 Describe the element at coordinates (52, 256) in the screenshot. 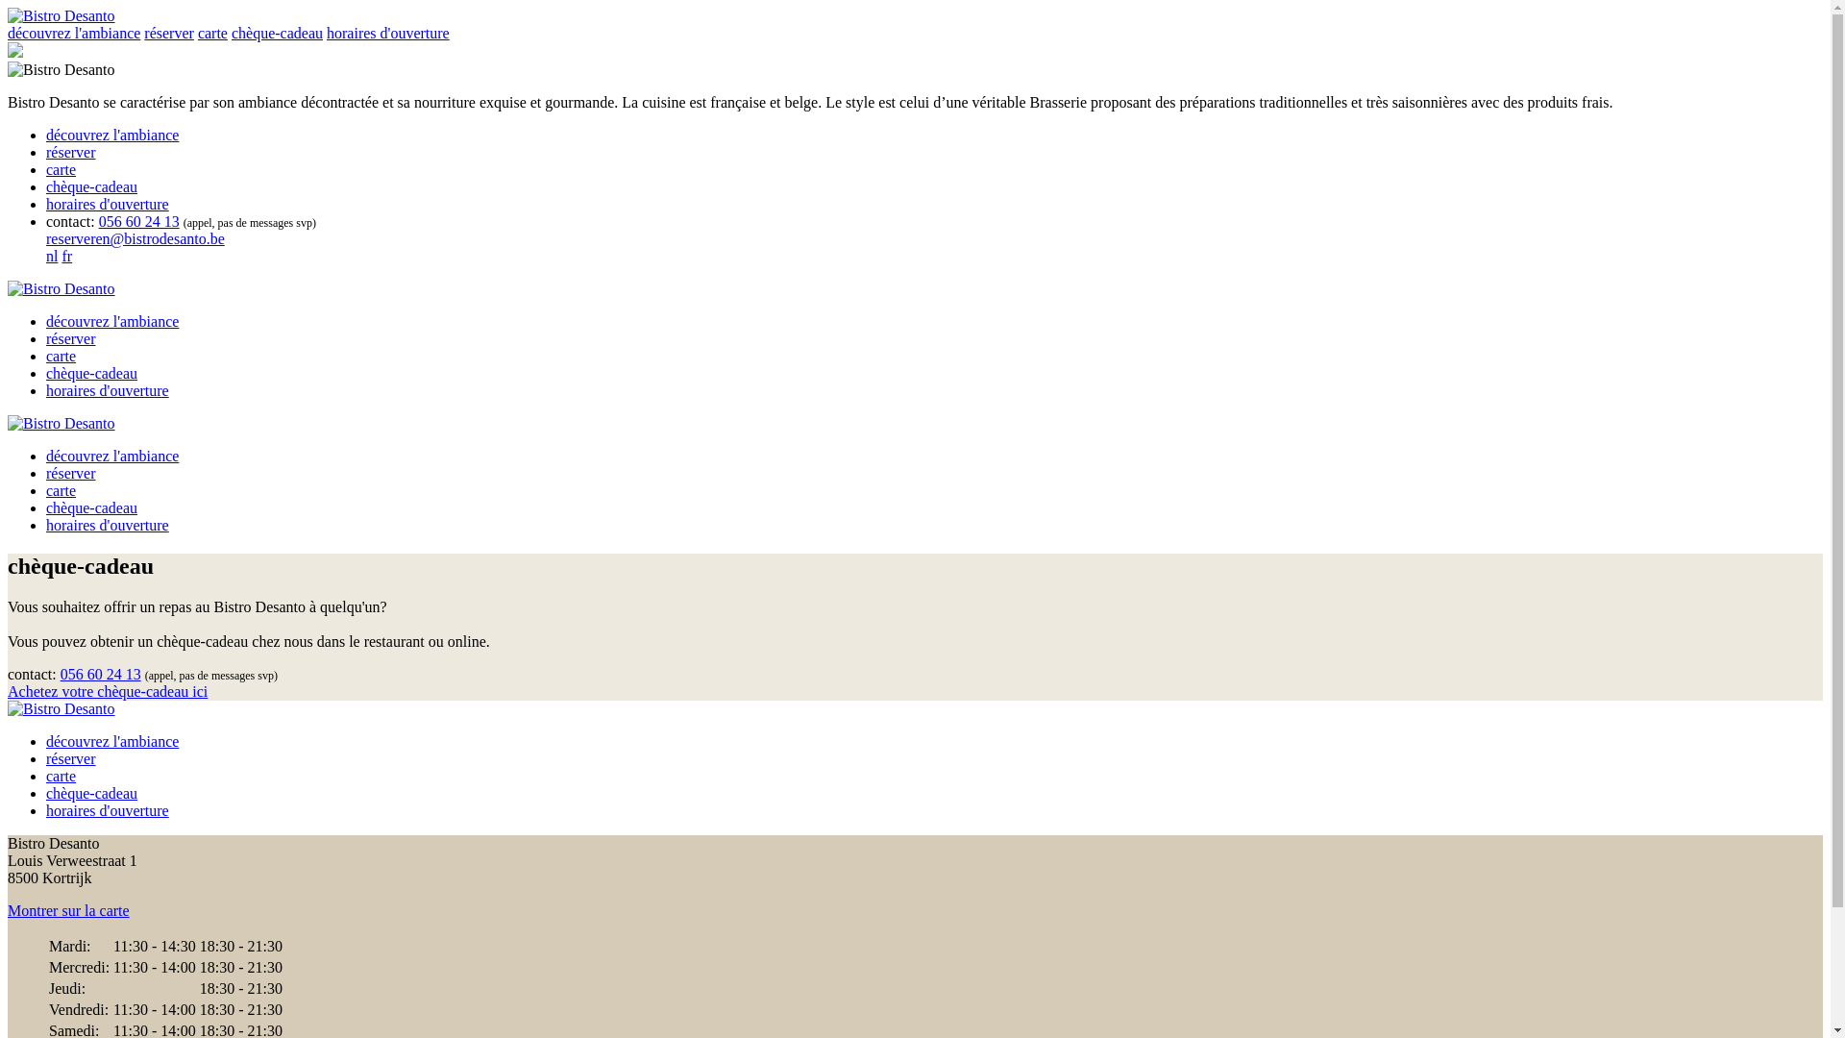

I see `nl` at that location.